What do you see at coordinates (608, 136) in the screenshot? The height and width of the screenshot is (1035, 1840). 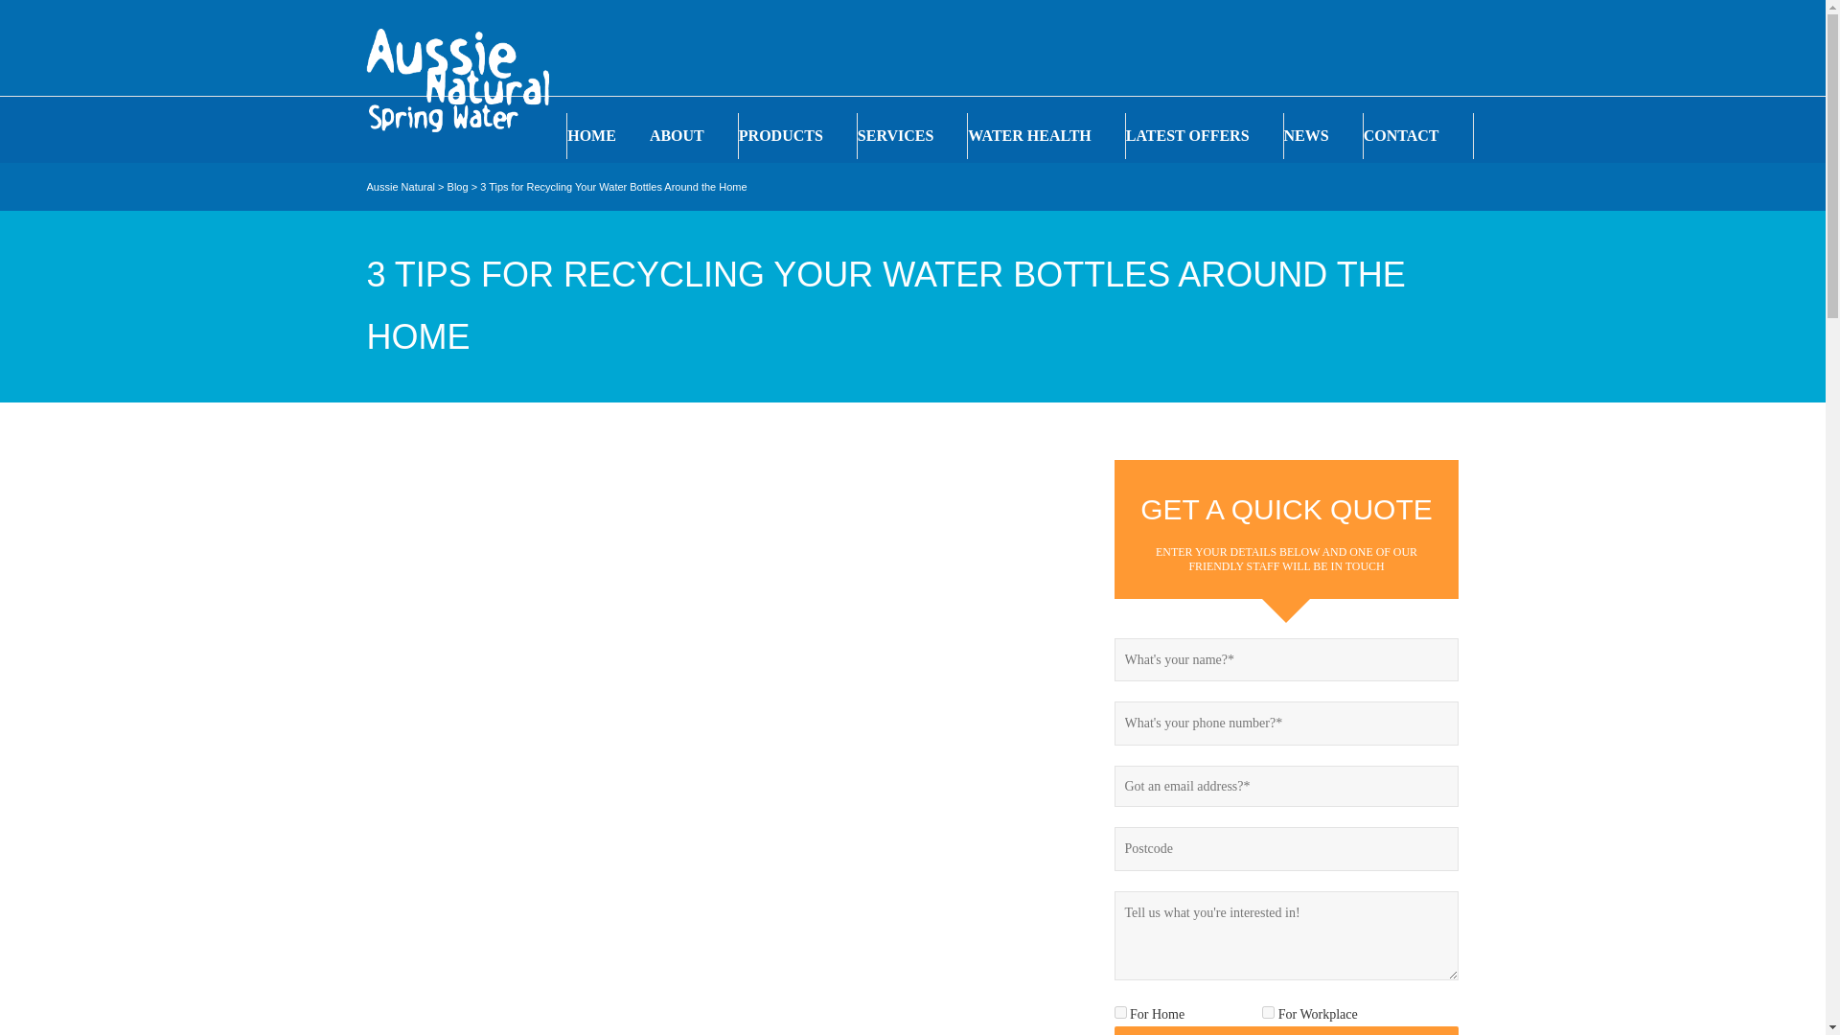 I see `HOME` at bounding box center [608, 136].